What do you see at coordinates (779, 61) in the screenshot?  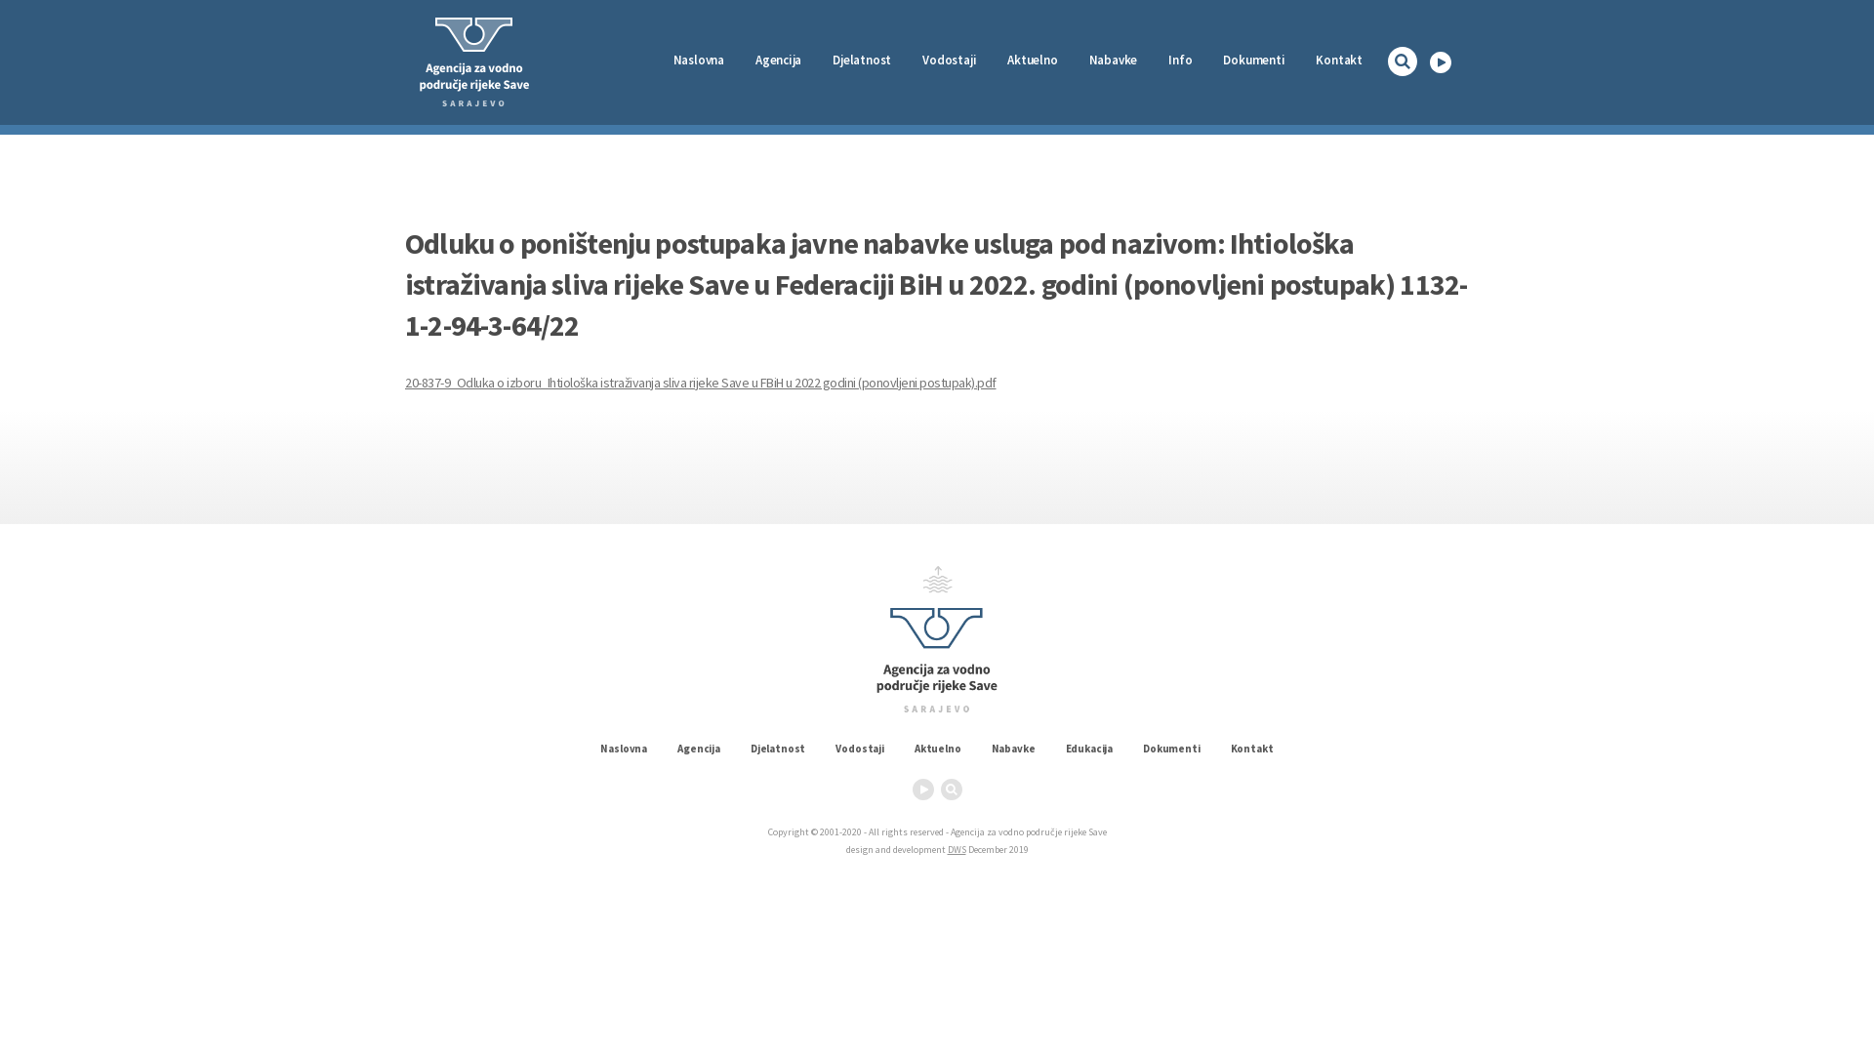 I see `Agencija` at bounding box center [779, 61].